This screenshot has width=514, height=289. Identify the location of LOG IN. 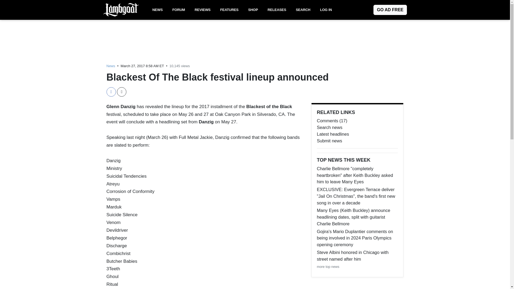
(326, 10).